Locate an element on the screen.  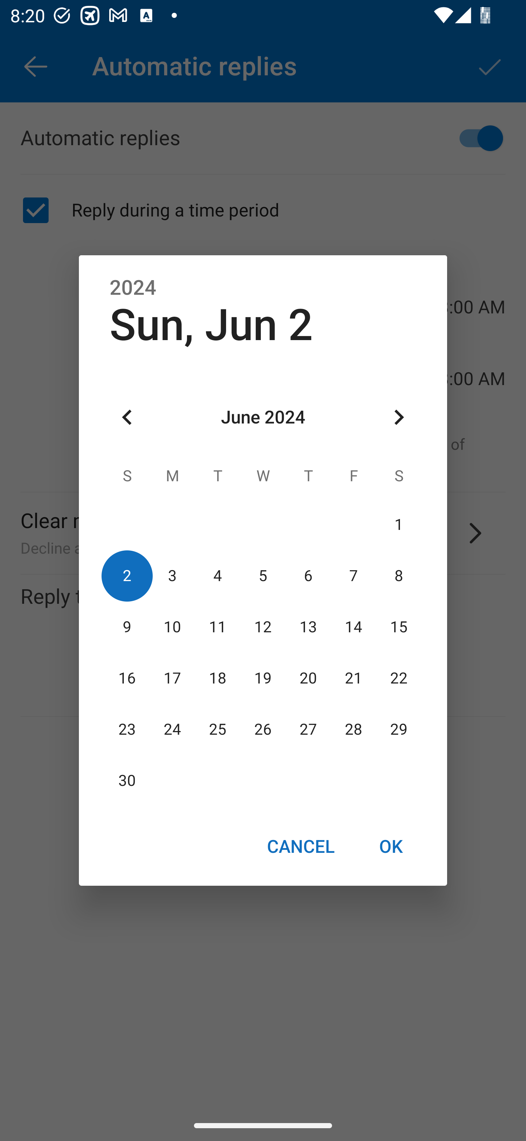
23 23 June 2024 is located at coordinates (127, 730).